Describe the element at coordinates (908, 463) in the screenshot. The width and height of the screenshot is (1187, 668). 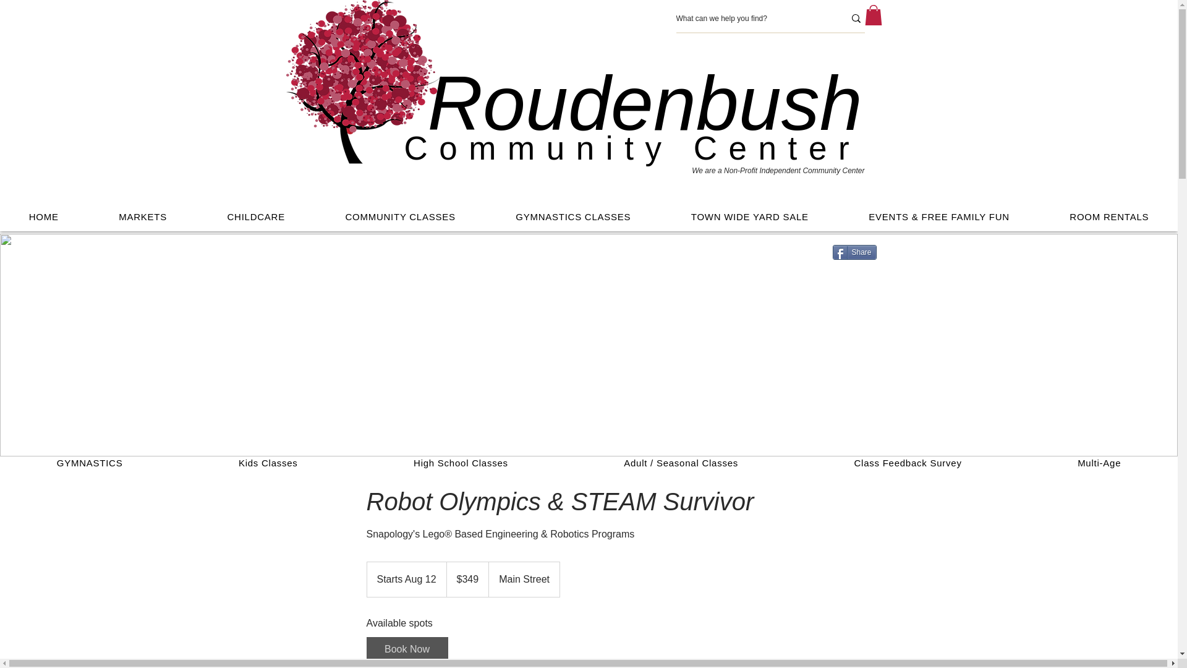
I see `Class Feedback Survey` at that location.